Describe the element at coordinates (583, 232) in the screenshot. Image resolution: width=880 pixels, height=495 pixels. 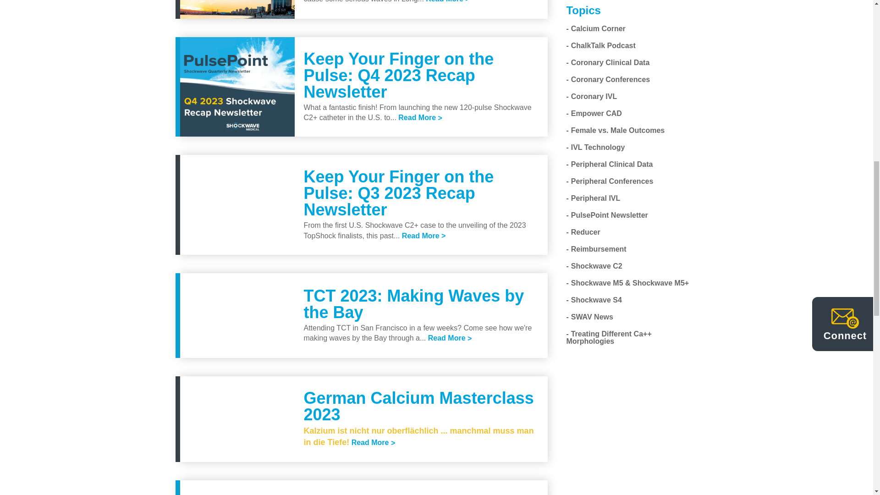
I see `Reducer` at that location.